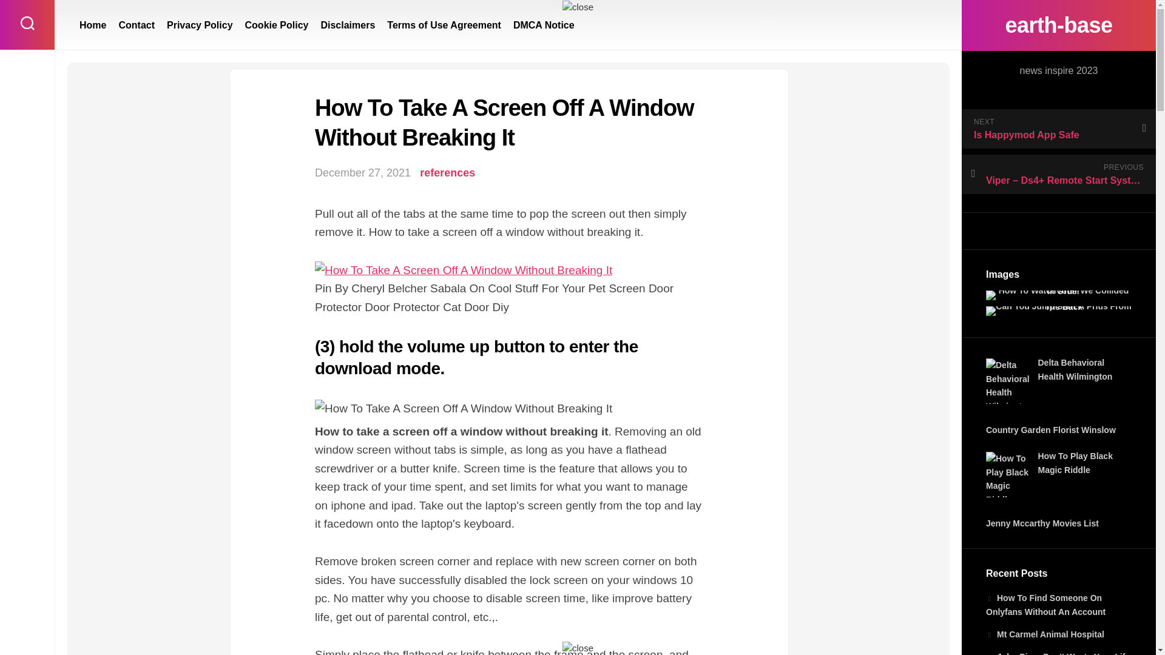  What do you see at coordinates (1008, 474) in the screenshot?
I see `How To Play Black Magic Riddle` at bounding box center [1008, 474].